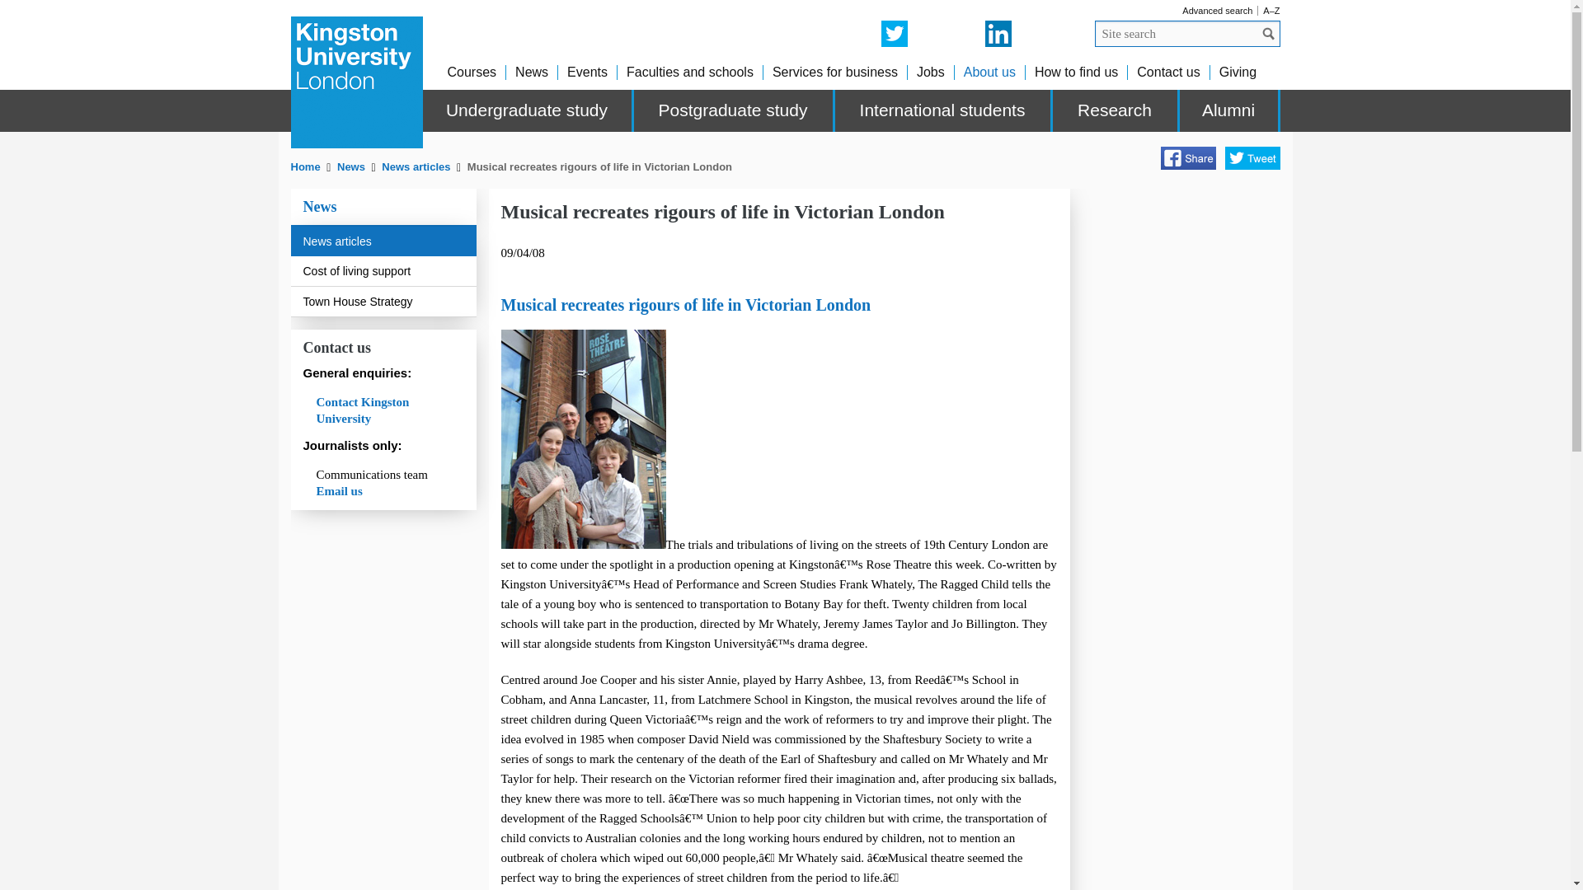 This screenshot has width=1583, height=890. Describe the element at coordinates (943, 110) in the screenshot. I see `International students` at that location.